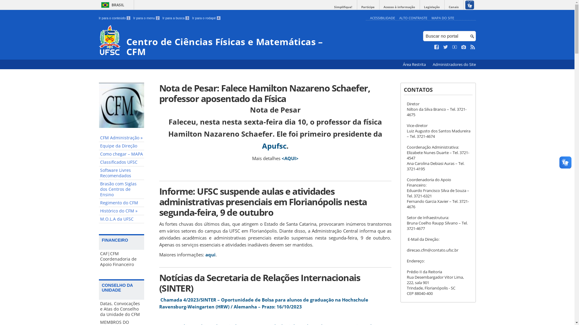 The width and height of the screenshot is (579, 325). Describe the element at coordinates (122, 162) in the screenshot. I see `Classificados UFSC` at that location.